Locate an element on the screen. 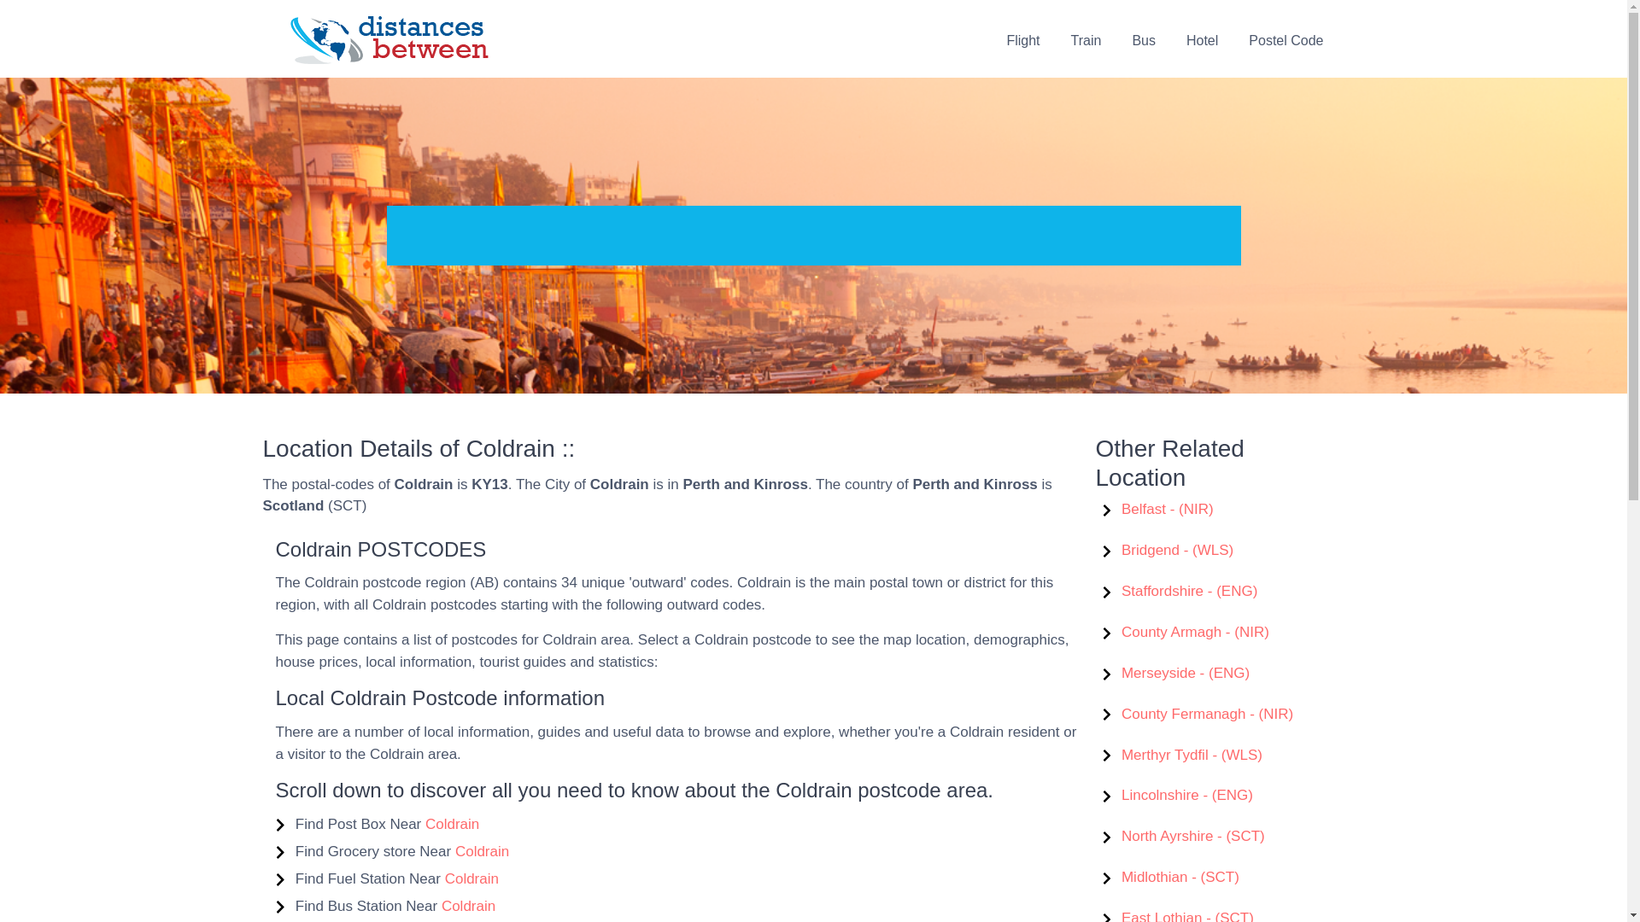 The width and height of the screenshot is (1640, 922). Bus is located at coordinates (1143, 39).